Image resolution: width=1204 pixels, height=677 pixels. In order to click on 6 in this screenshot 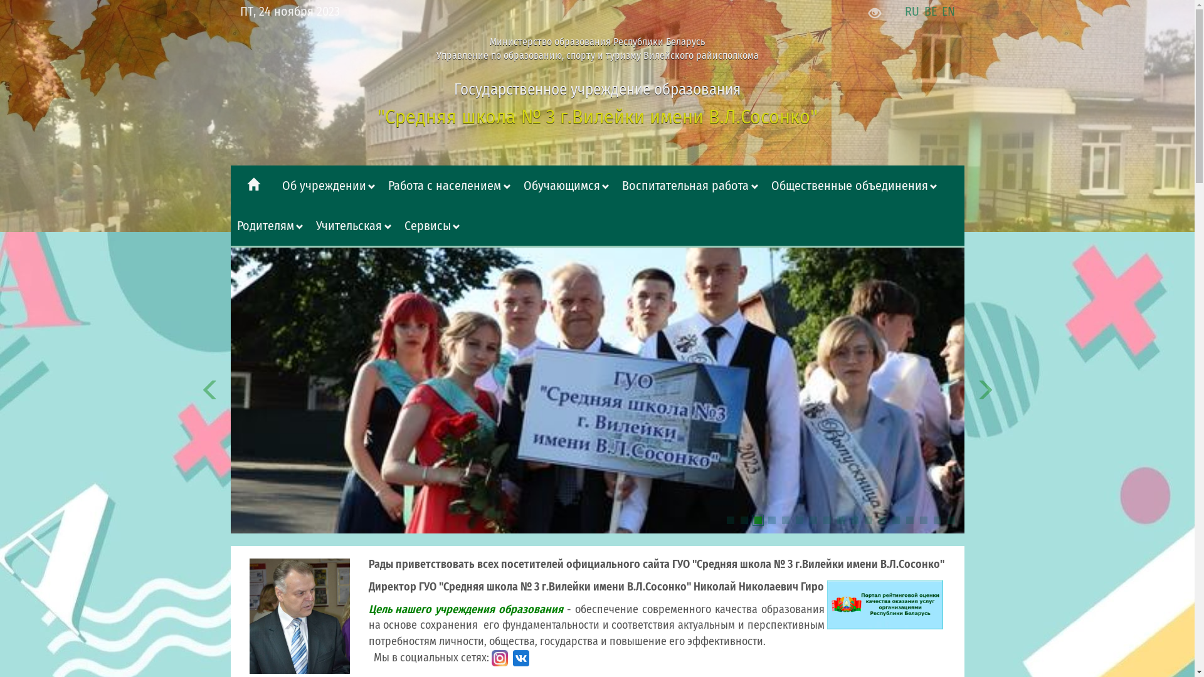, I will do `click(799, 520)`.